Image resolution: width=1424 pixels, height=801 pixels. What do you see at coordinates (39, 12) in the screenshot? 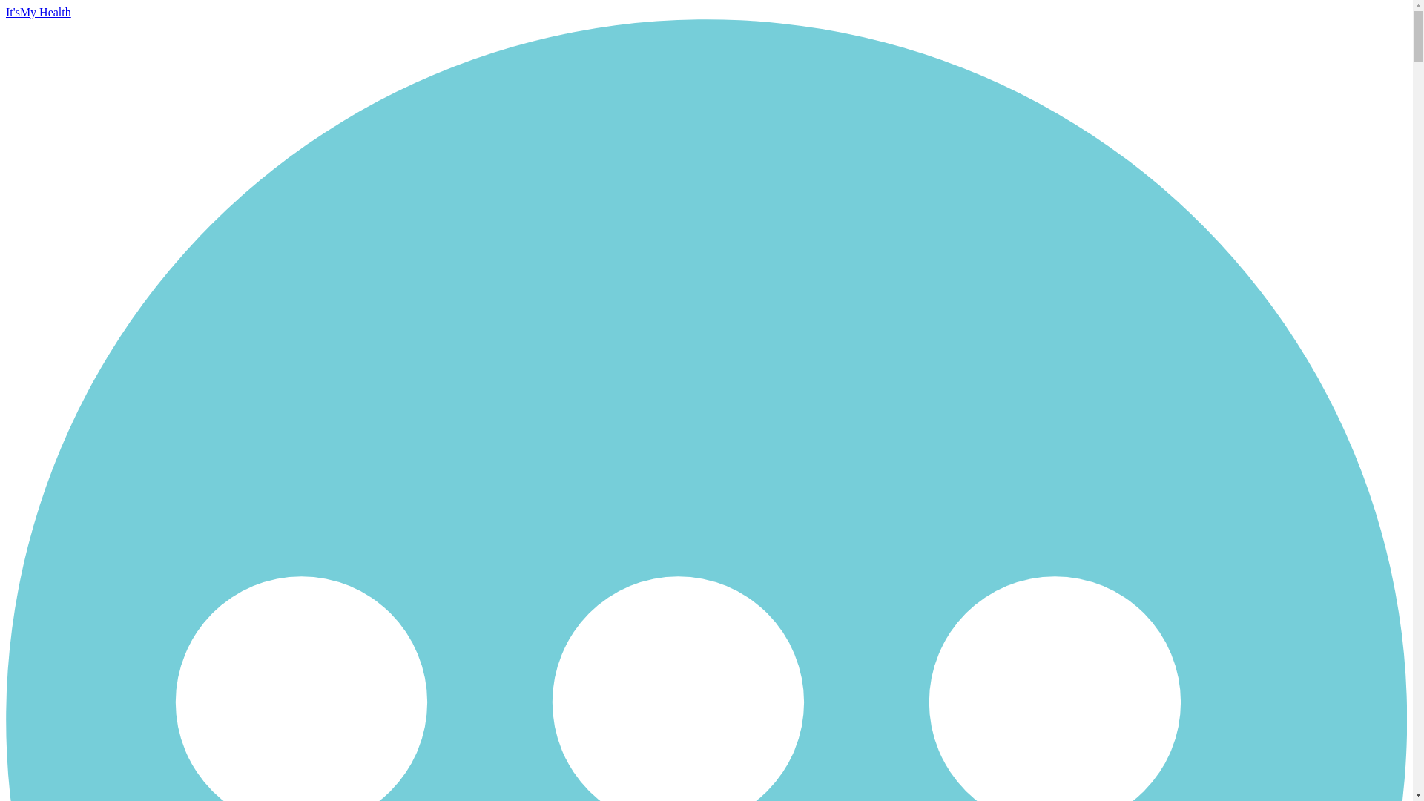
I see `It'sMy Health` at bounding box center [39, 12].